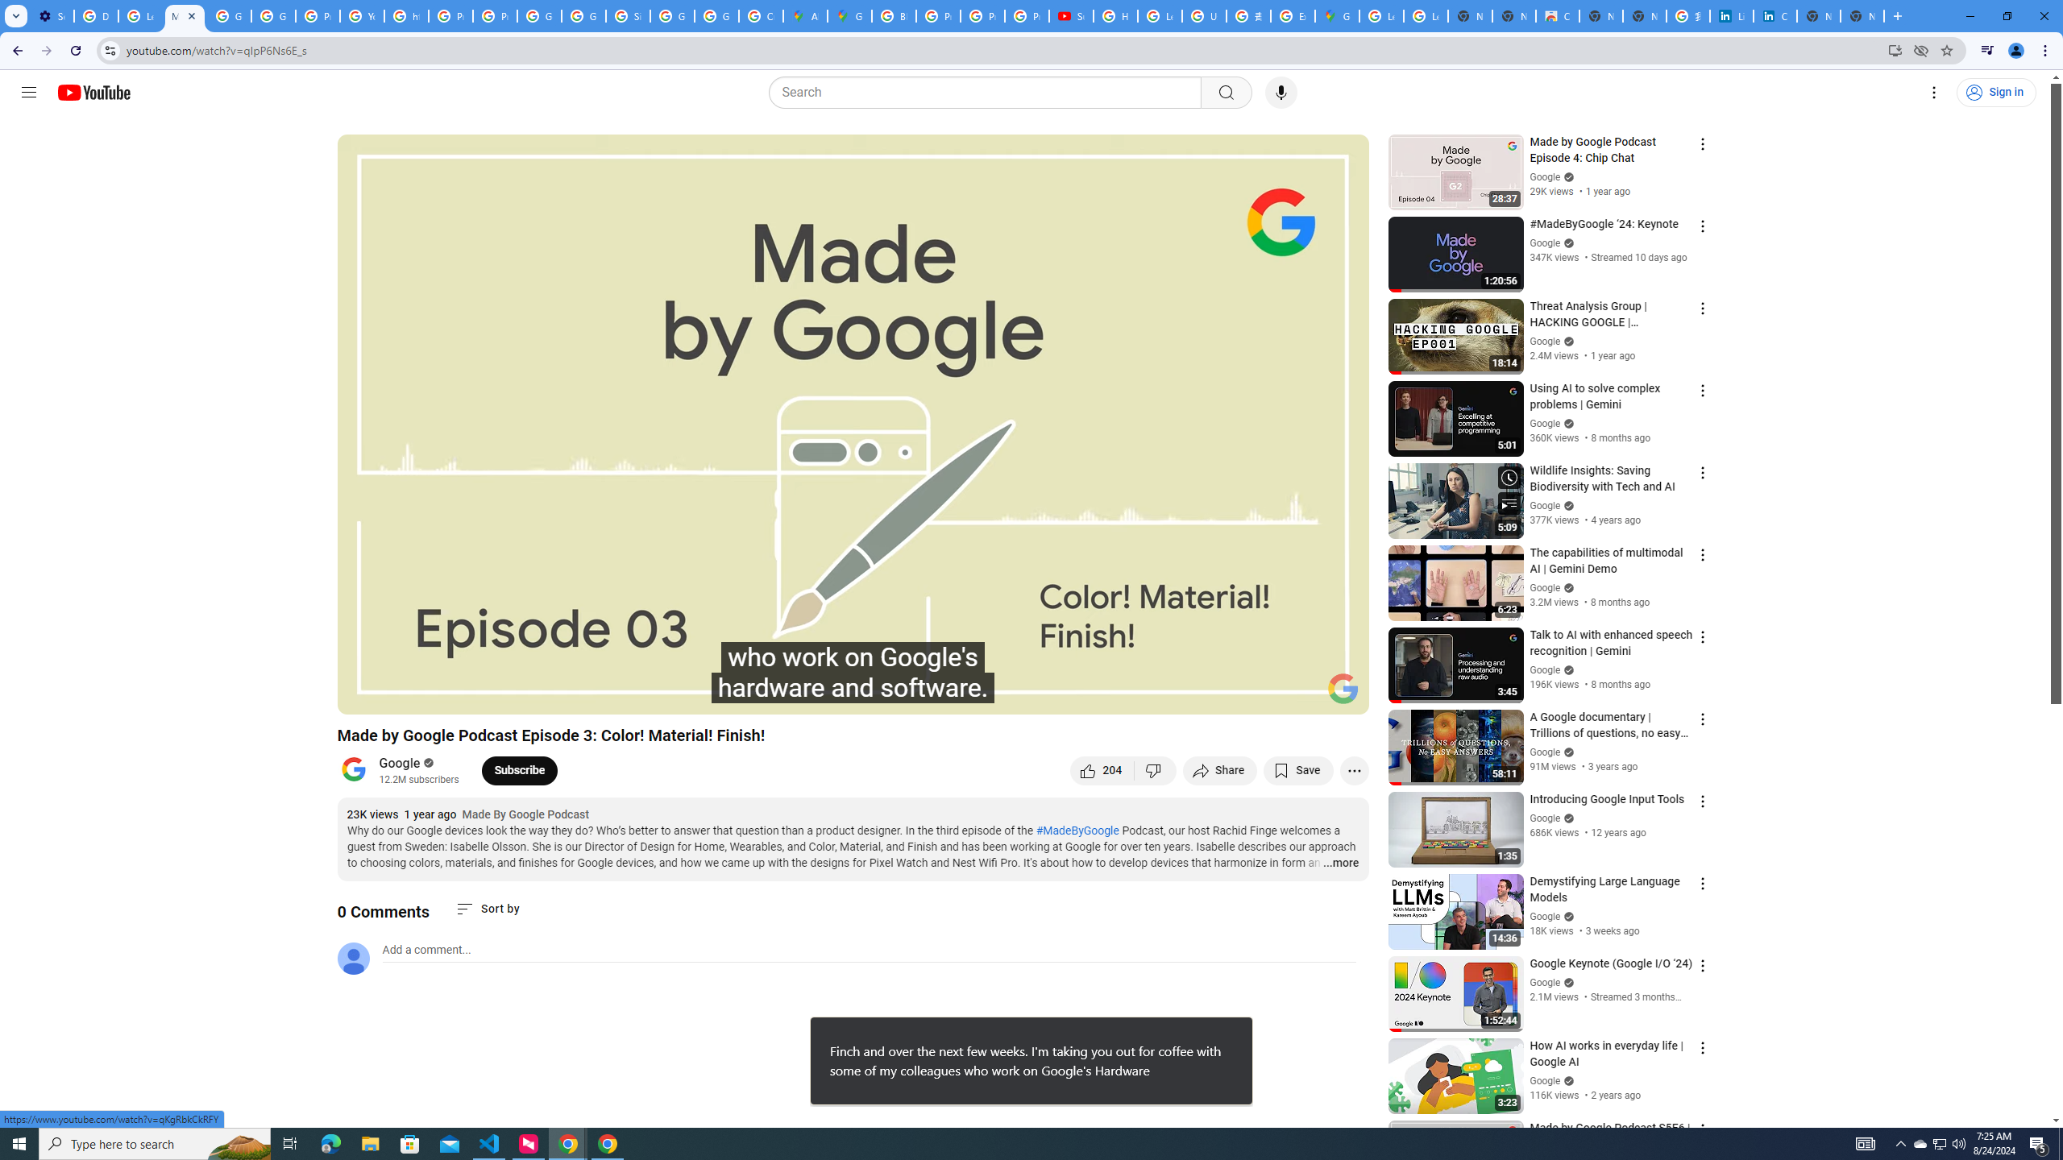  I want to click on Subscriptions - YouTube, so click(1072, 16).